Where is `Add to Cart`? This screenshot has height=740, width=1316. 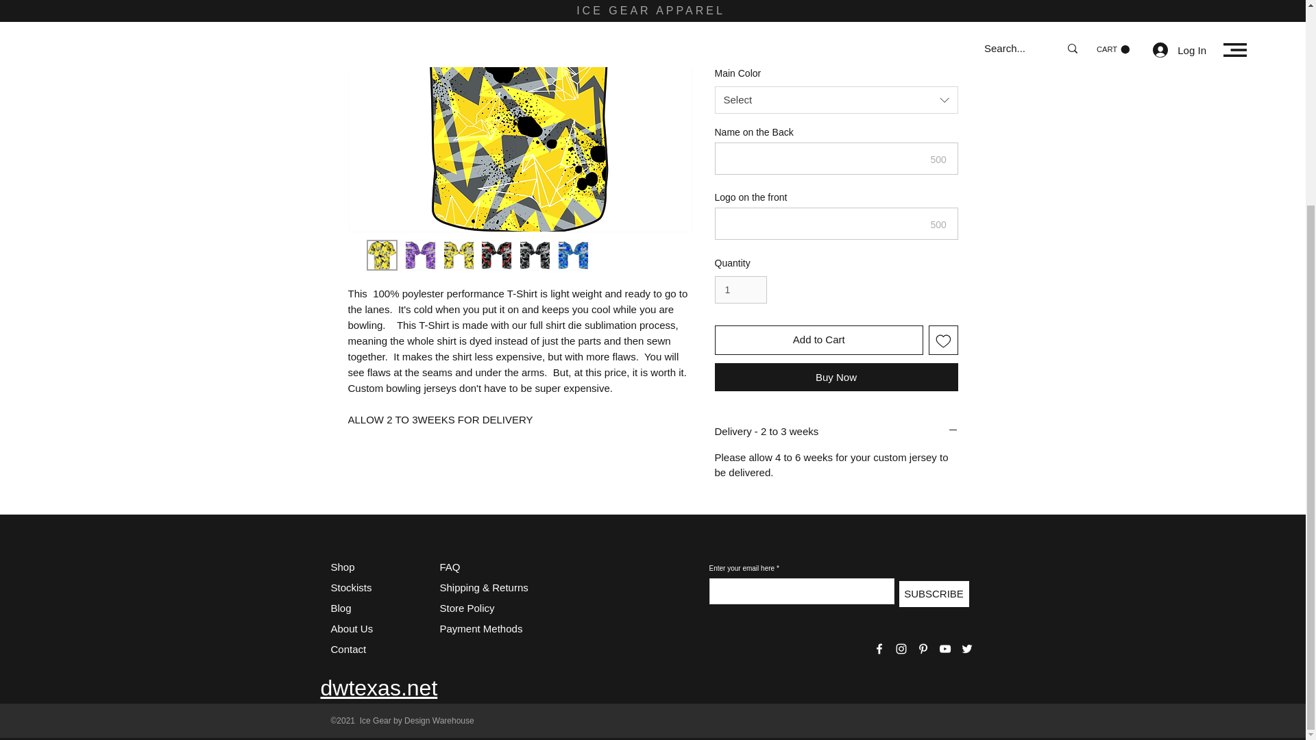 Add to Cart is located at coordinates (818, 340).